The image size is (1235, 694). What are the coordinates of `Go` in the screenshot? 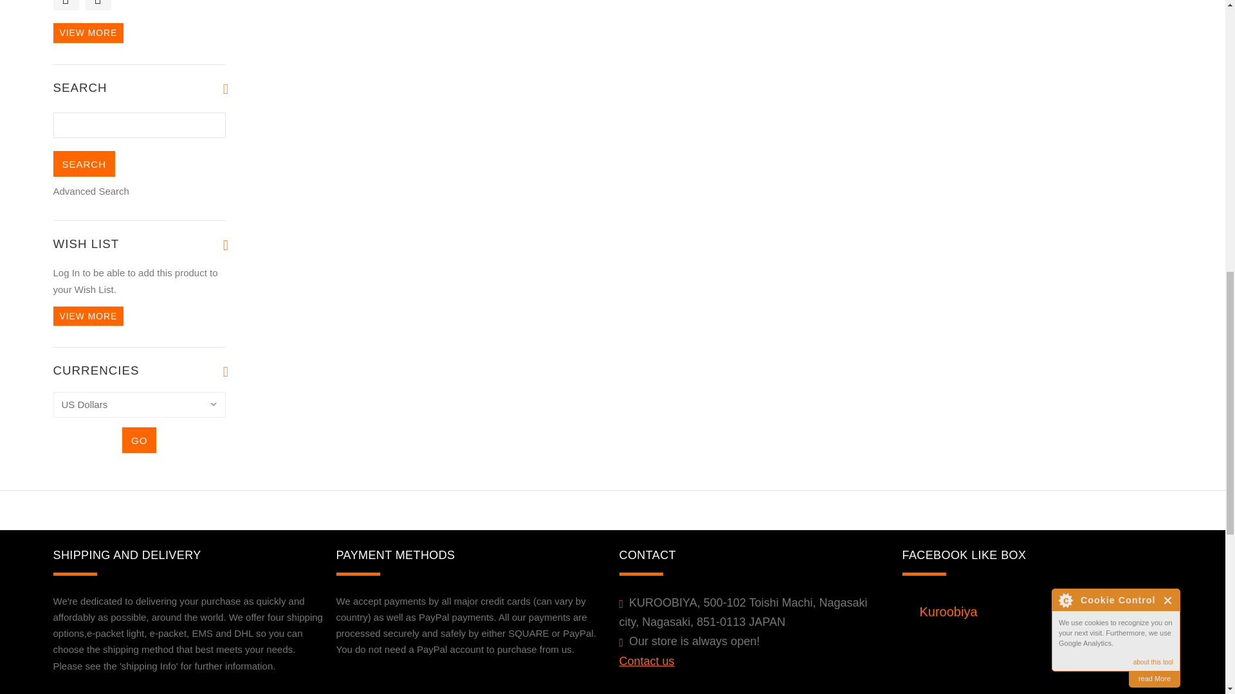 It's located at (139, 440).